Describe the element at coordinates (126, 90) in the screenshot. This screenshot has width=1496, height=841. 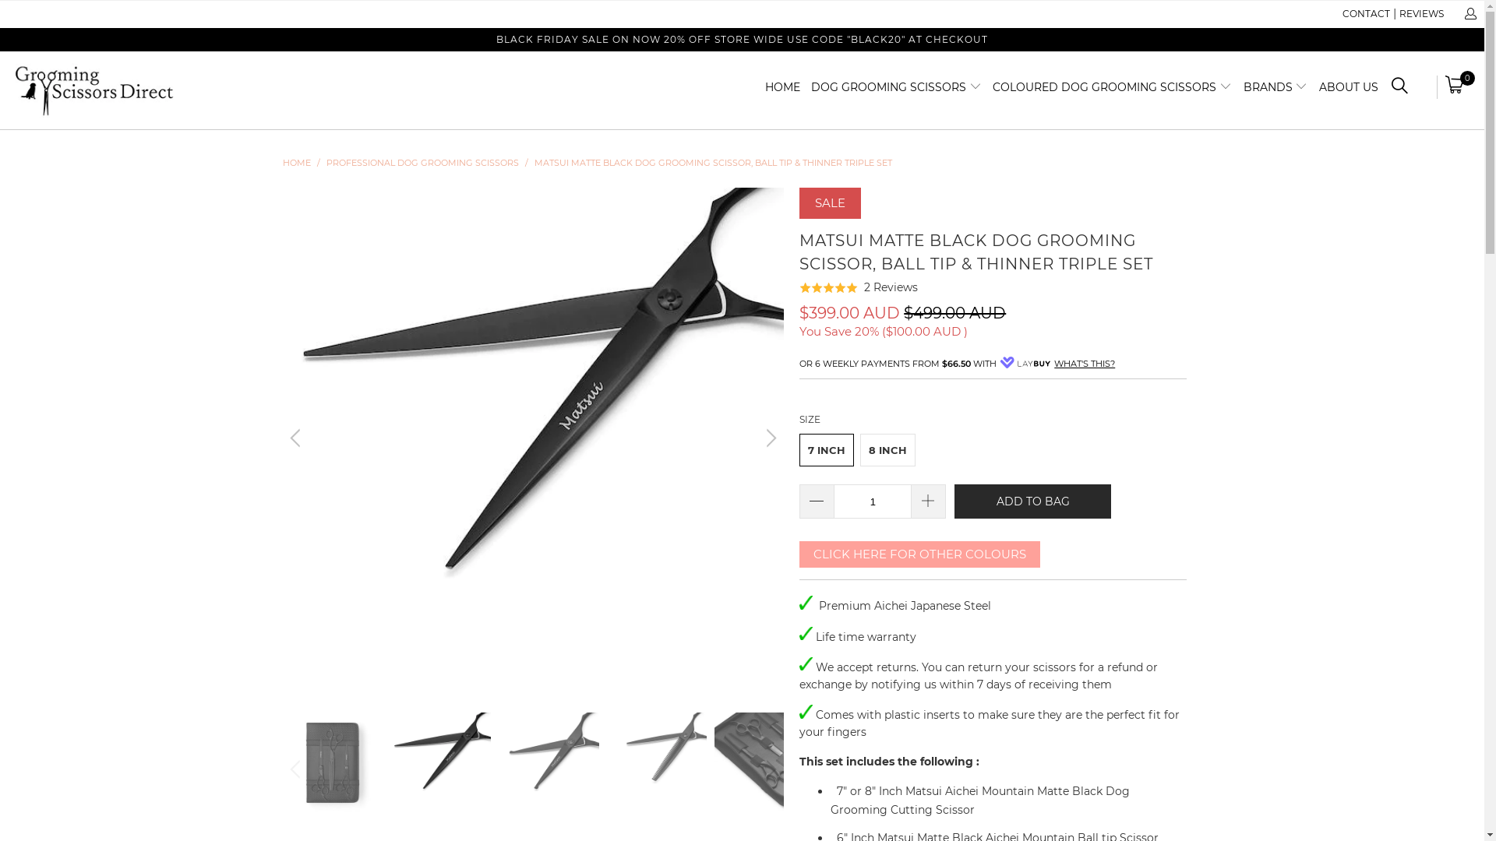
I see `Grooming Scissors Direct` at that location.